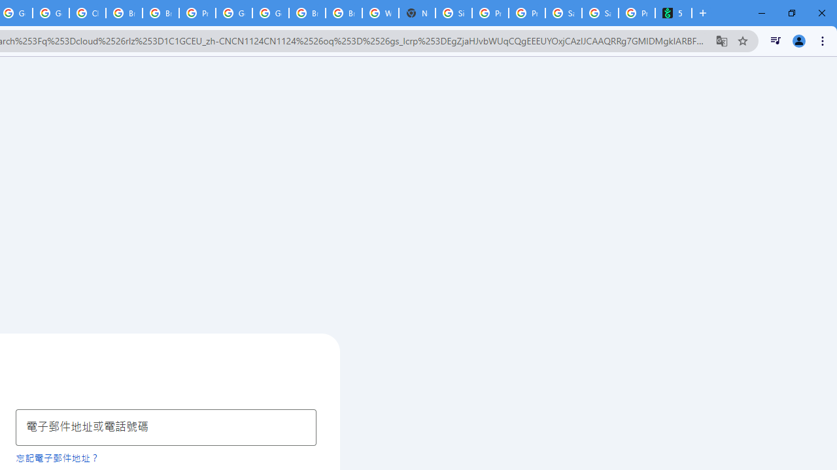 The width and height of the screenshot is (837, 470). Describe the element at coordinates (234, 13) in the screenshot. I see `Google Cloud Platform` at that location.